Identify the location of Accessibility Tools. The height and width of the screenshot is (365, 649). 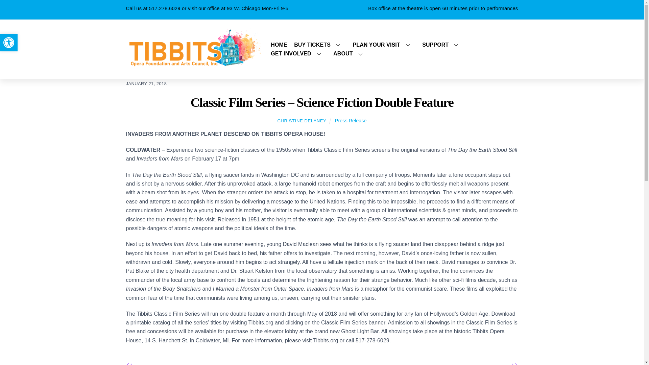
(320, 45).